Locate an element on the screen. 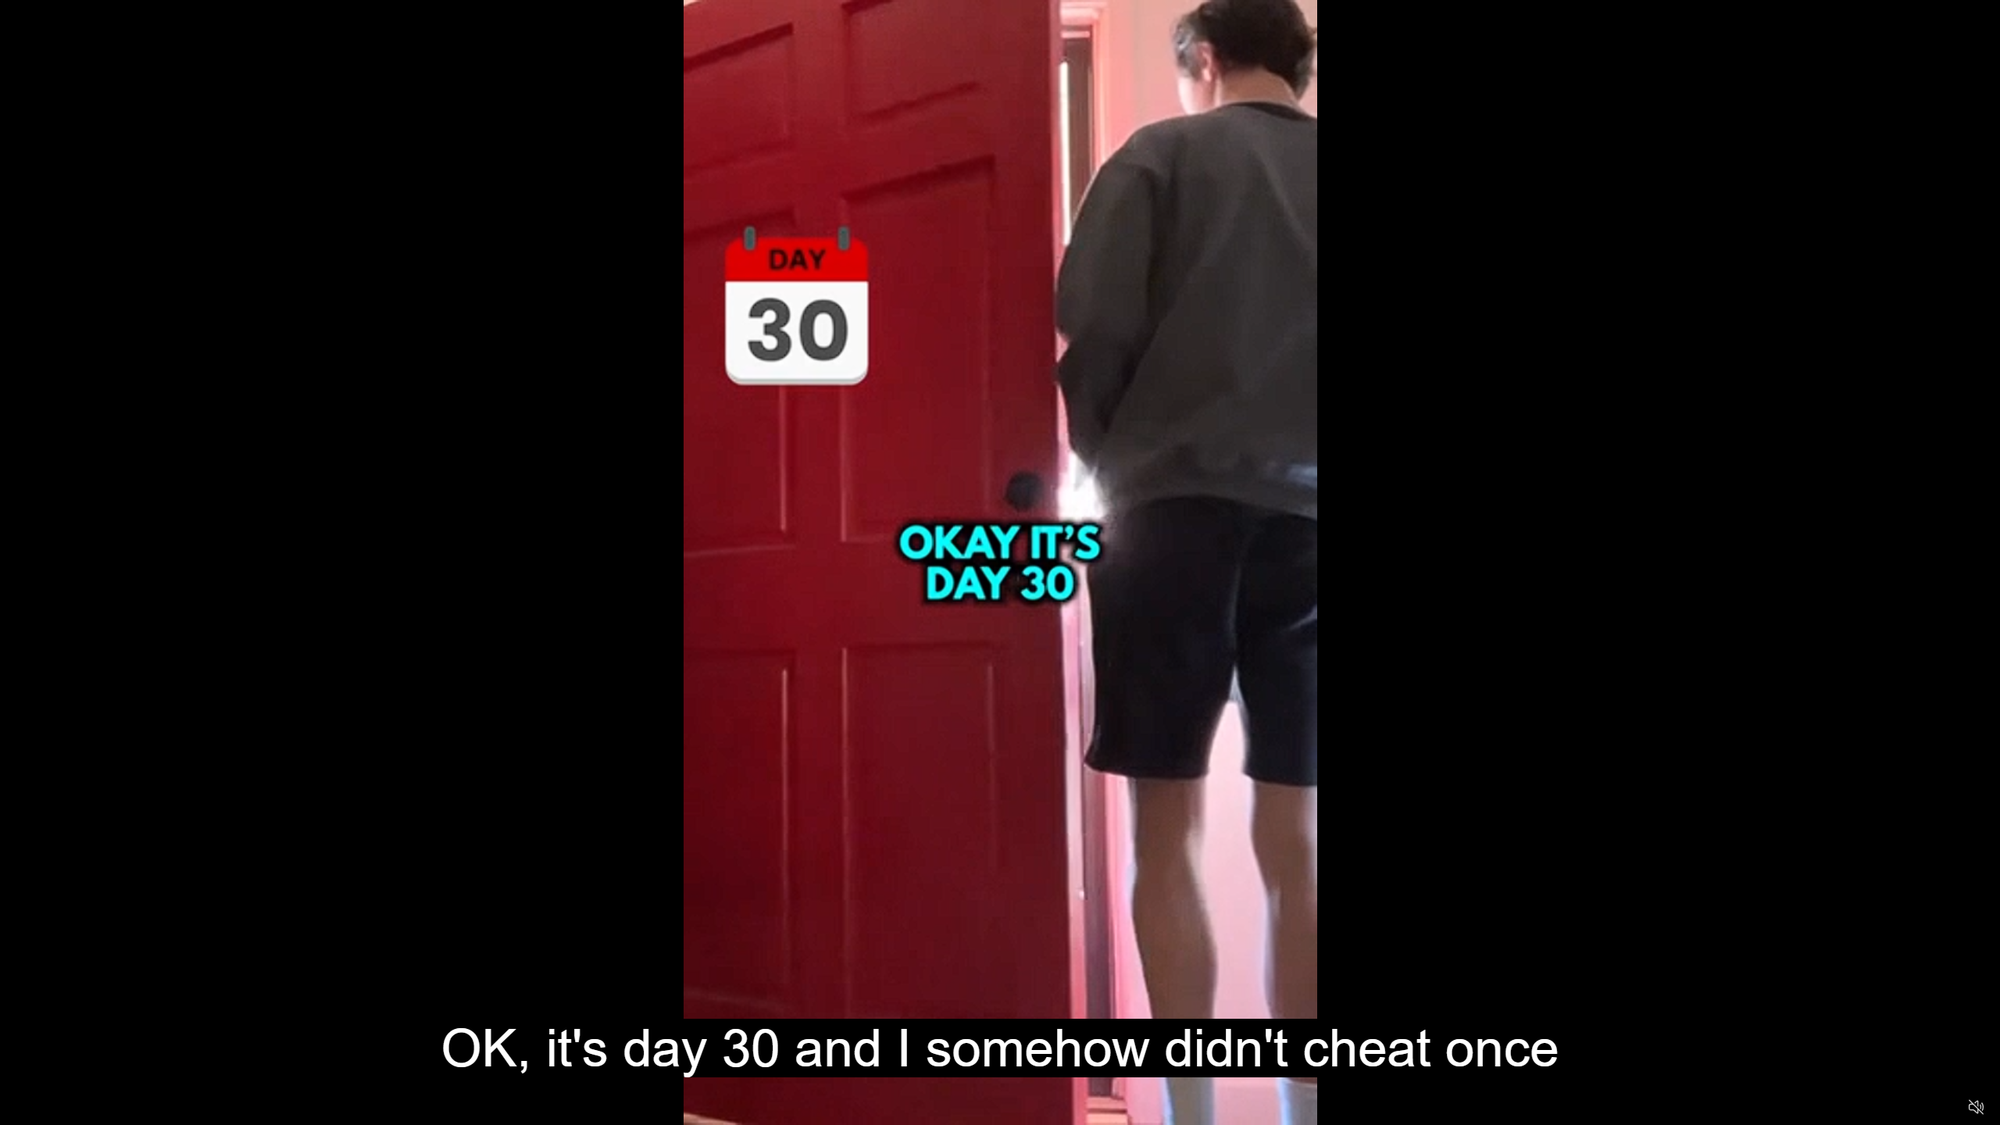 This screenshot has width=2000, height=1125. Captions is located at coordinates (1916, 1108).